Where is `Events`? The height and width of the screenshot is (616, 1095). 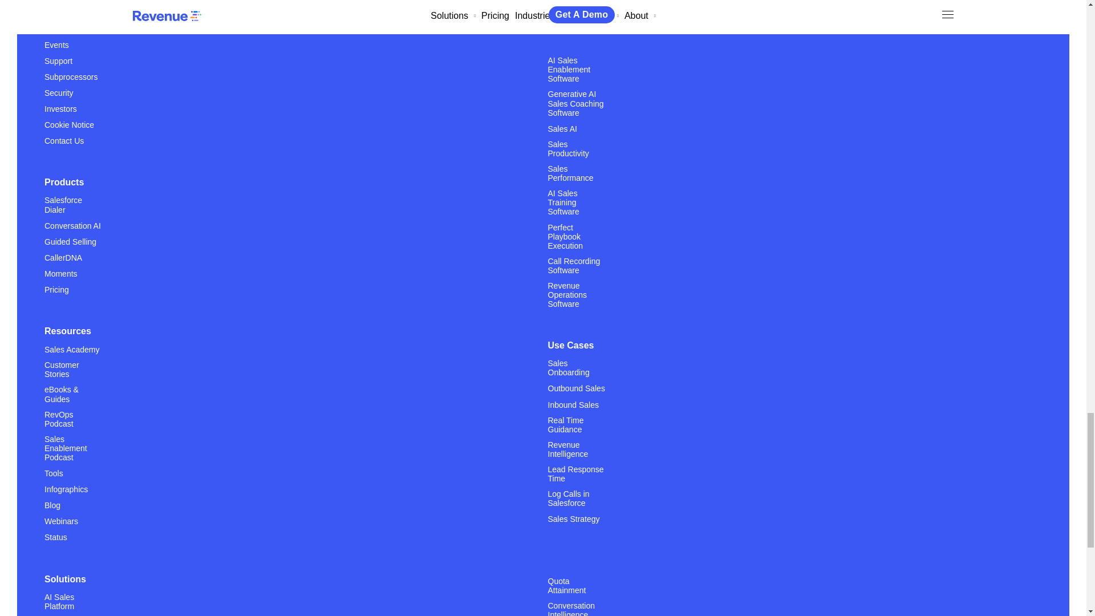 Events is located at coordinates (56, 44).